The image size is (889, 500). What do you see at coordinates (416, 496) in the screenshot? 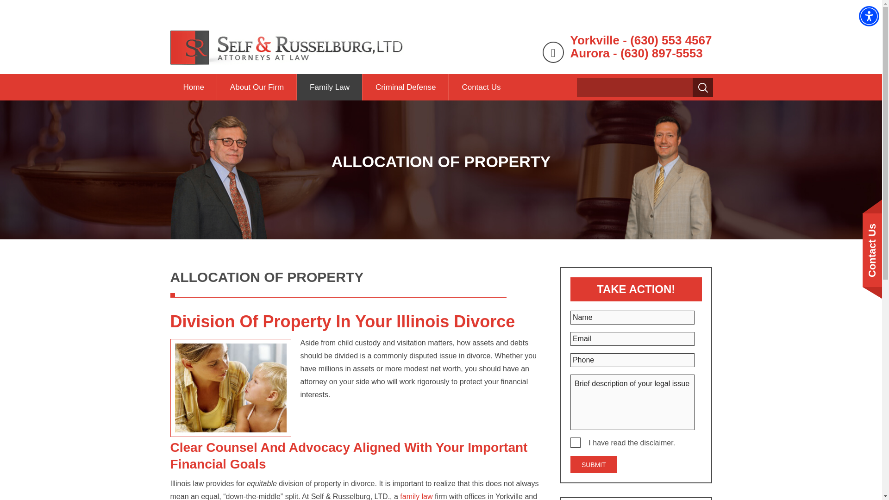
I see `family law` at bounding box center [416, 496].